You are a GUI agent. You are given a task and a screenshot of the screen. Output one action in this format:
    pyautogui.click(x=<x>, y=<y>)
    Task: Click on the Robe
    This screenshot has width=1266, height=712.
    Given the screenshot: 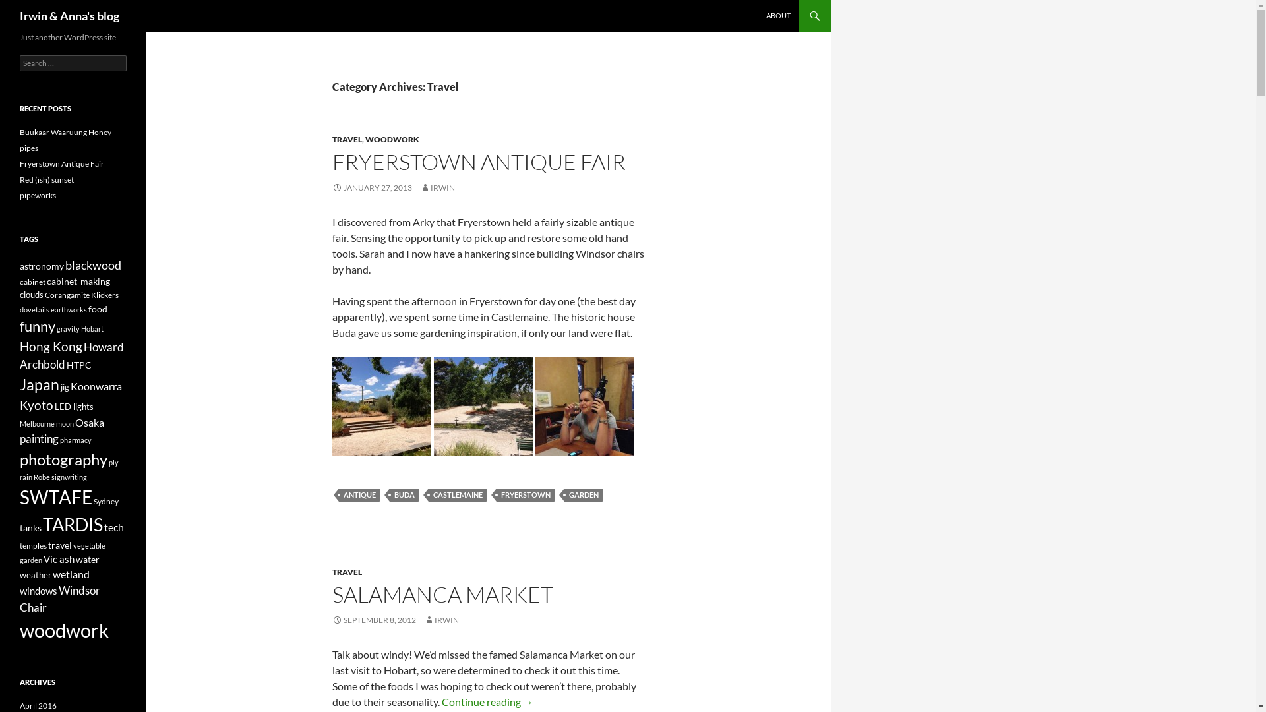 What is the action you would take?
    pyautogui.click(x=42, y=477)
    